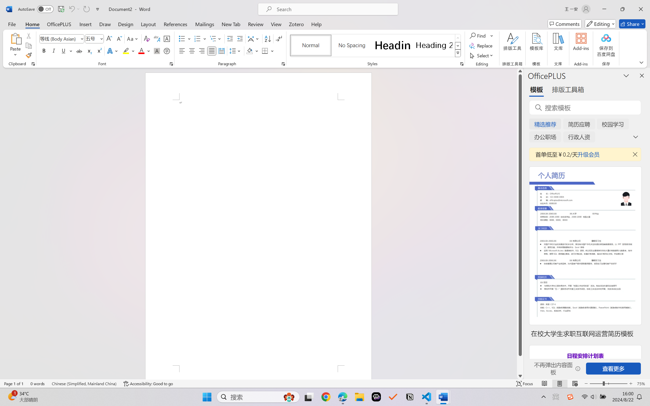 This screenshot has height=406, width=650. What do you see at coordinates (61, 9) in the screenshot?
I see `Save` at bounding box center [61, 9].